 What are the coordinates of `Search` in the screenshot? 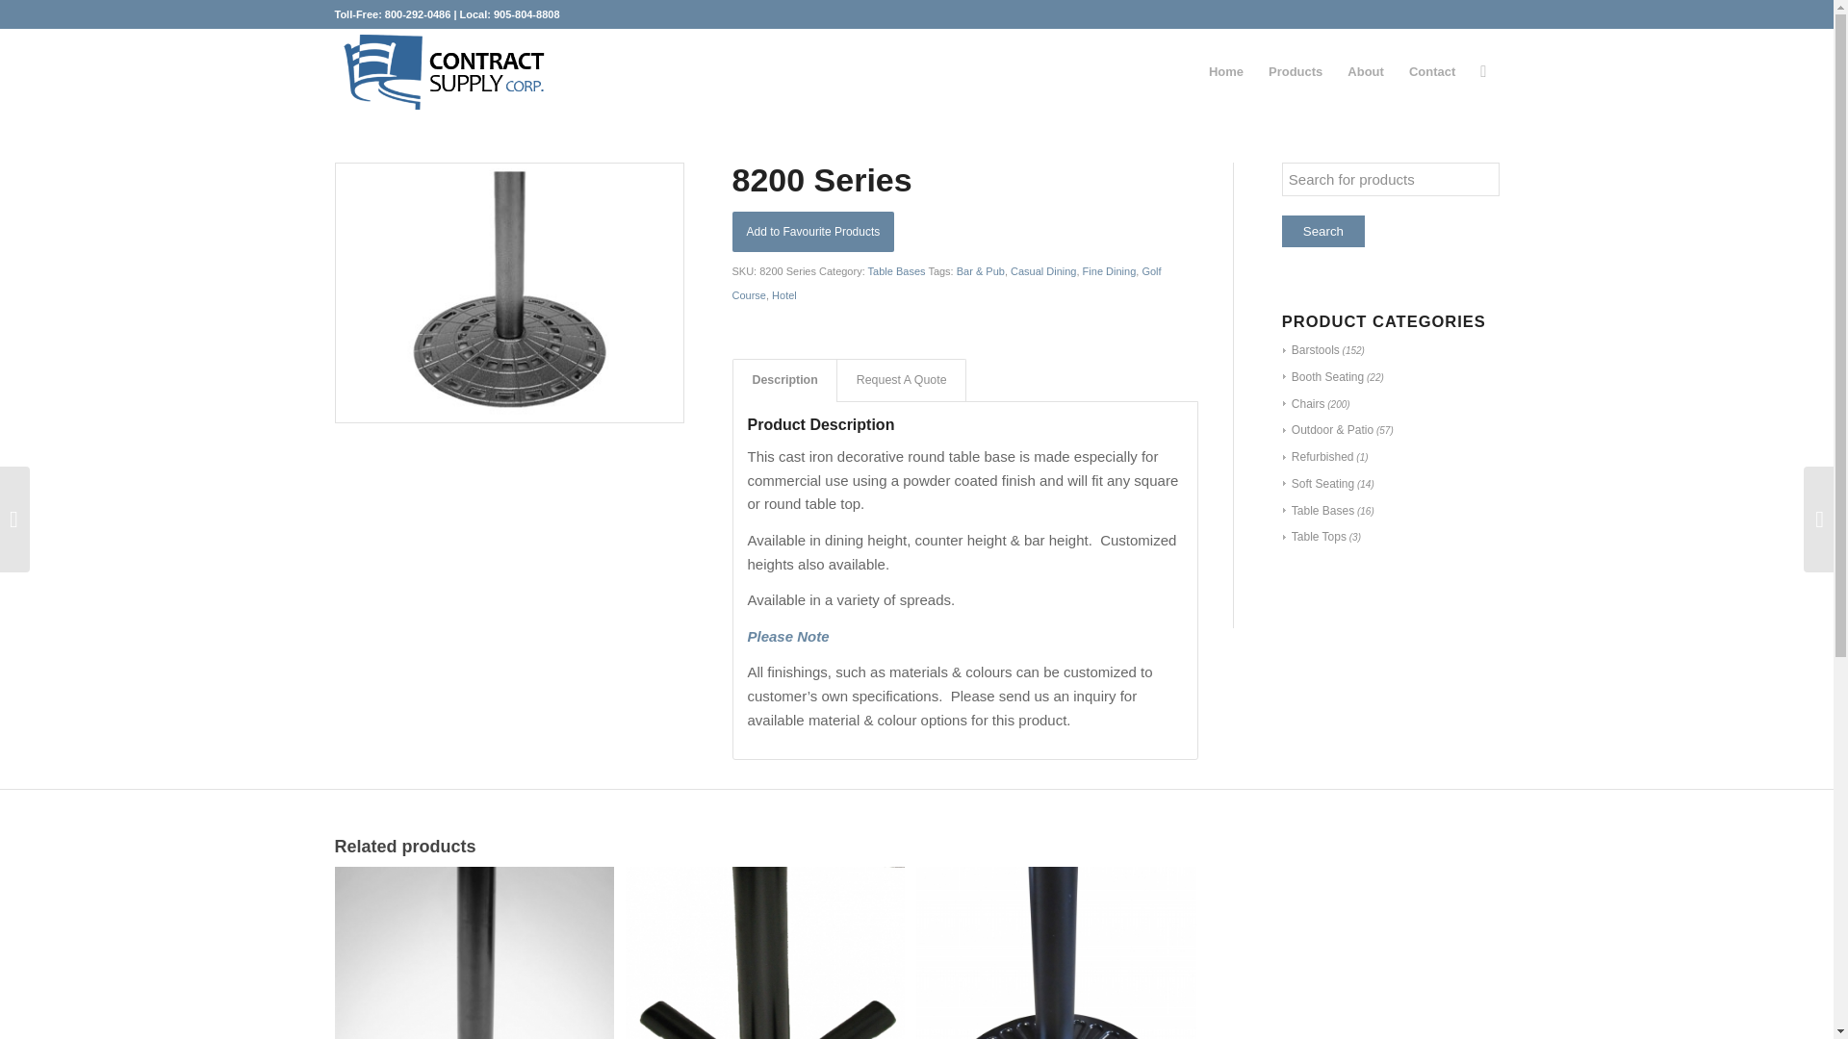 It's located at (1323, 231).